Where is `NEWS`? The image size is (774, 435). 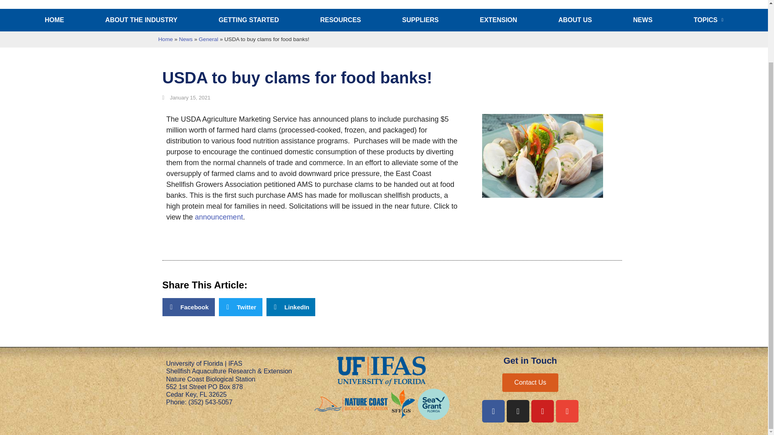 NEWS is located at coordinates (643, 20).